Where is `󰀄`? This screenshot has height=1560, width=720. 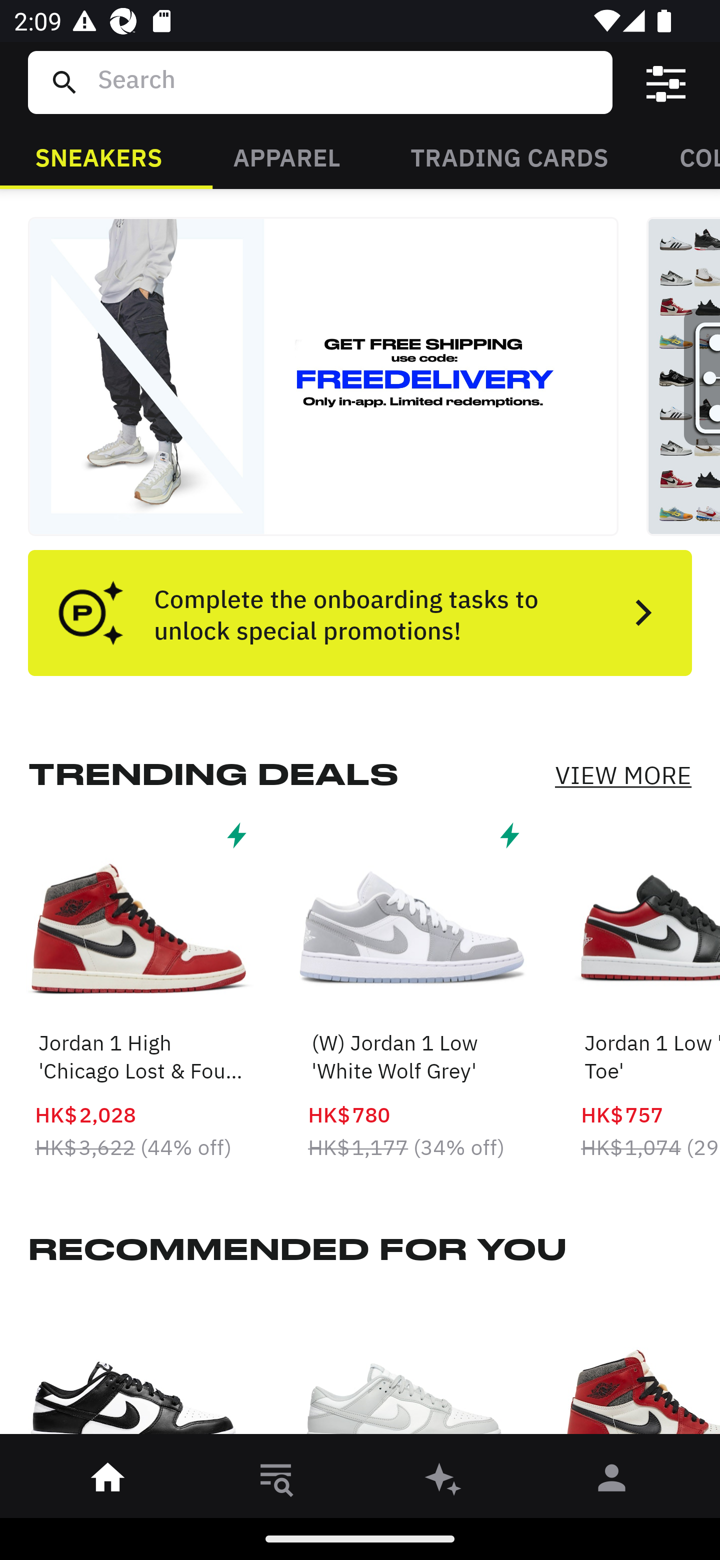 󰀄 is located at coordinates (612, 1481).